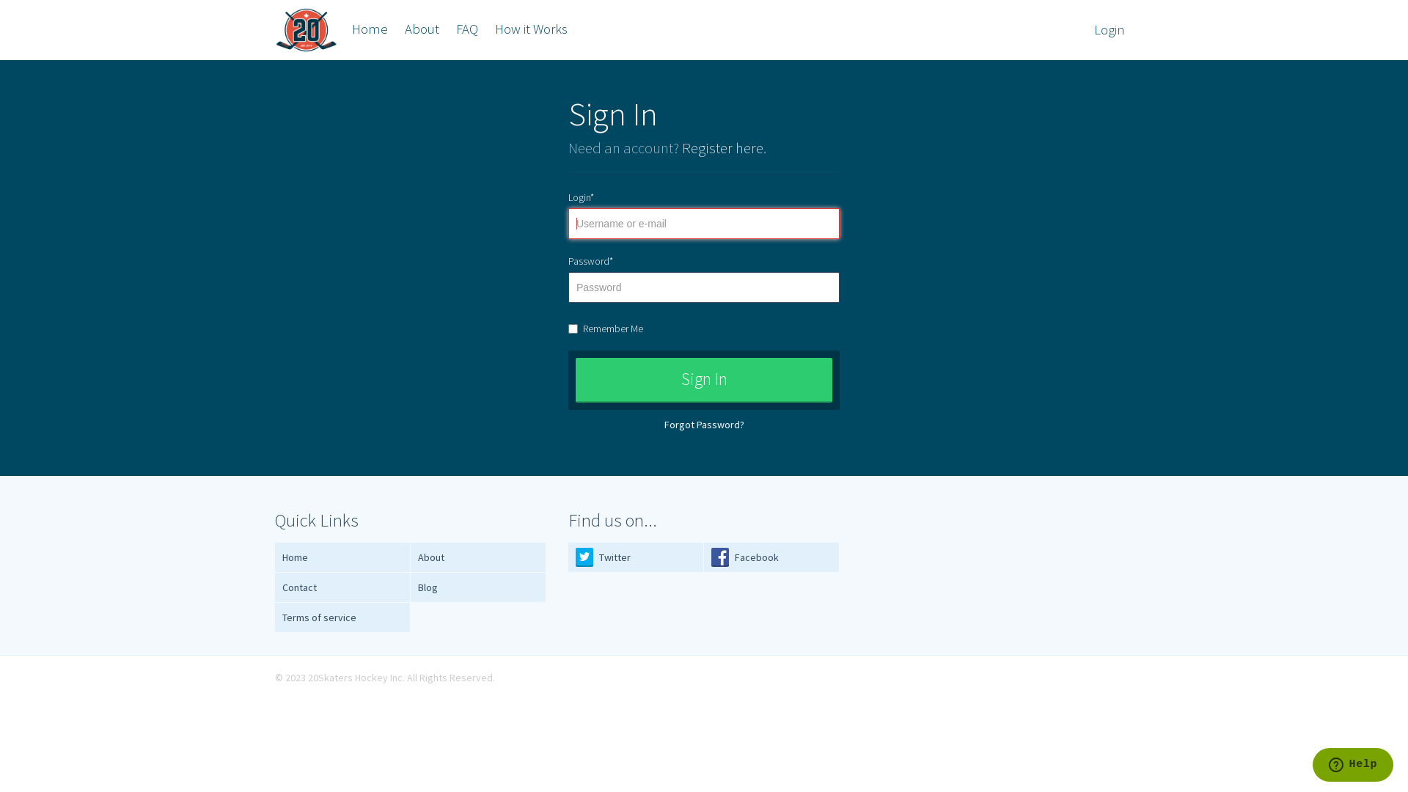  What do you see at coordinates (478, 588) in the screenshot?
I see `Blog` at bounding box center [478, 588].